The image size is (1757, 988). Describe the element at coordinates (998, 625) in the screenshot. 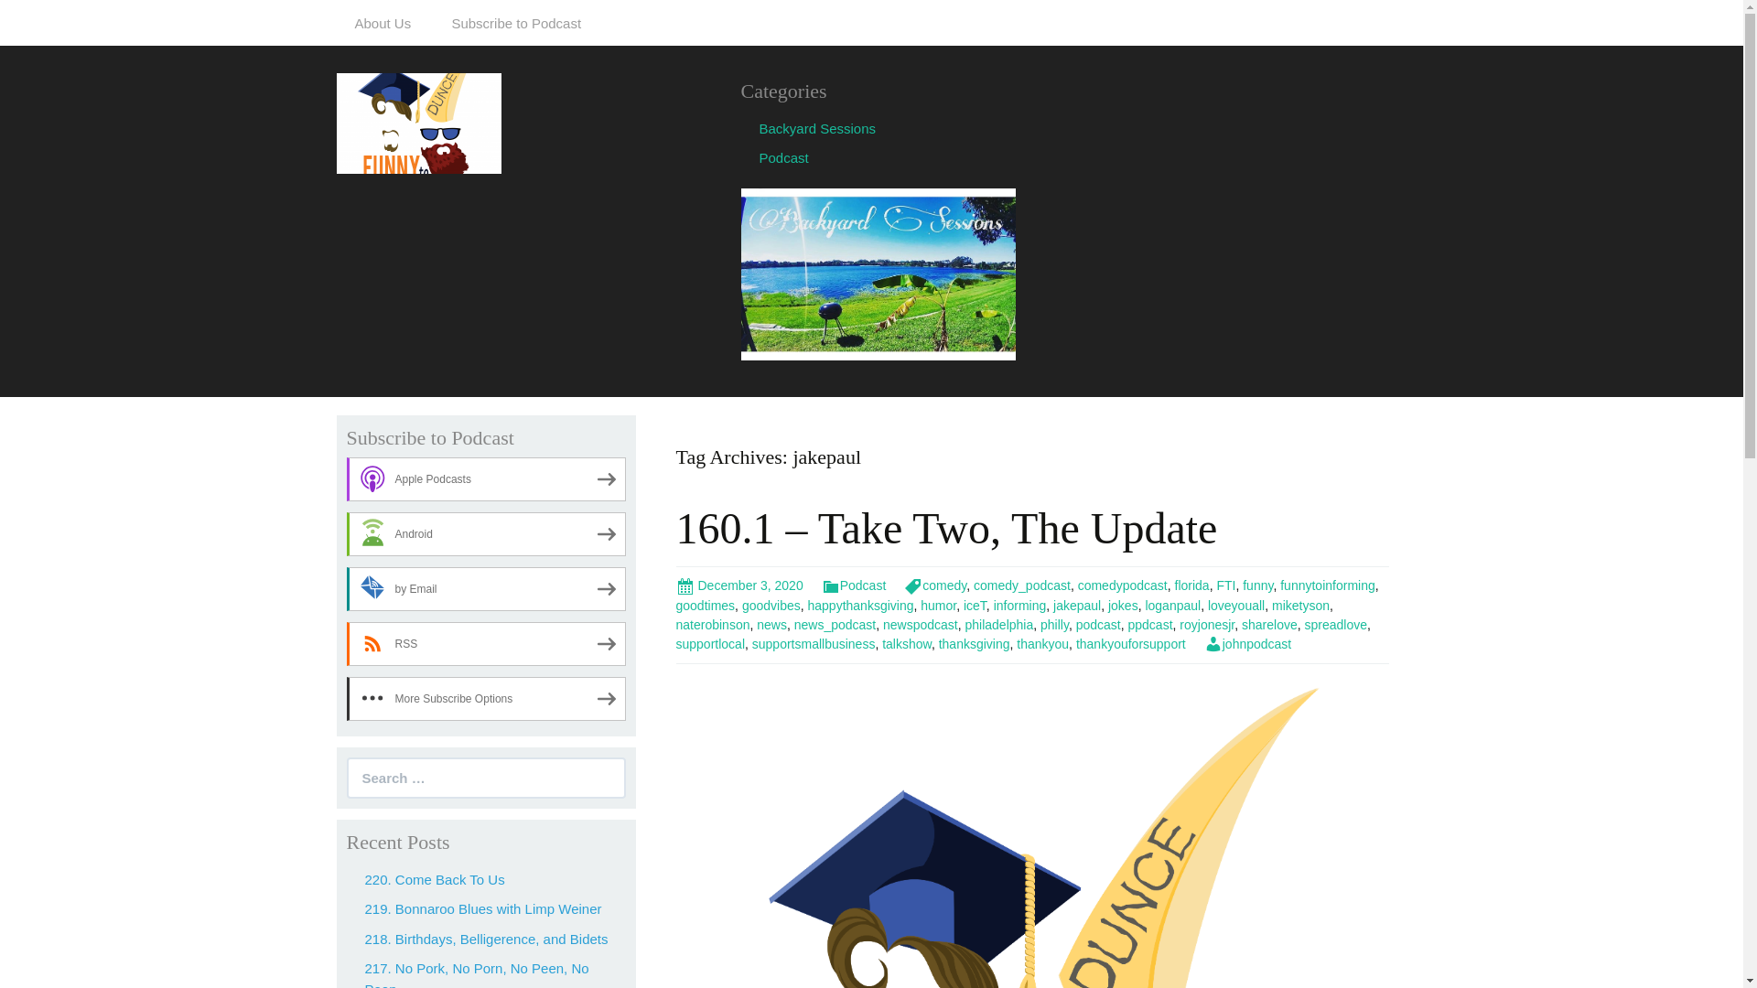

I see `philadelphia` at that location.